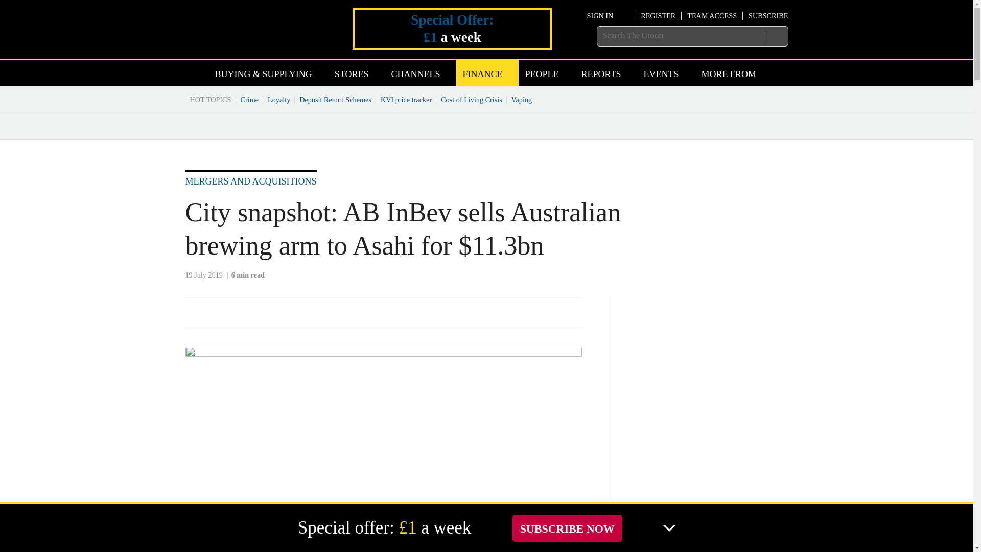 The image size is (981, 552). I want to click on Vaping, so click(522, 99).